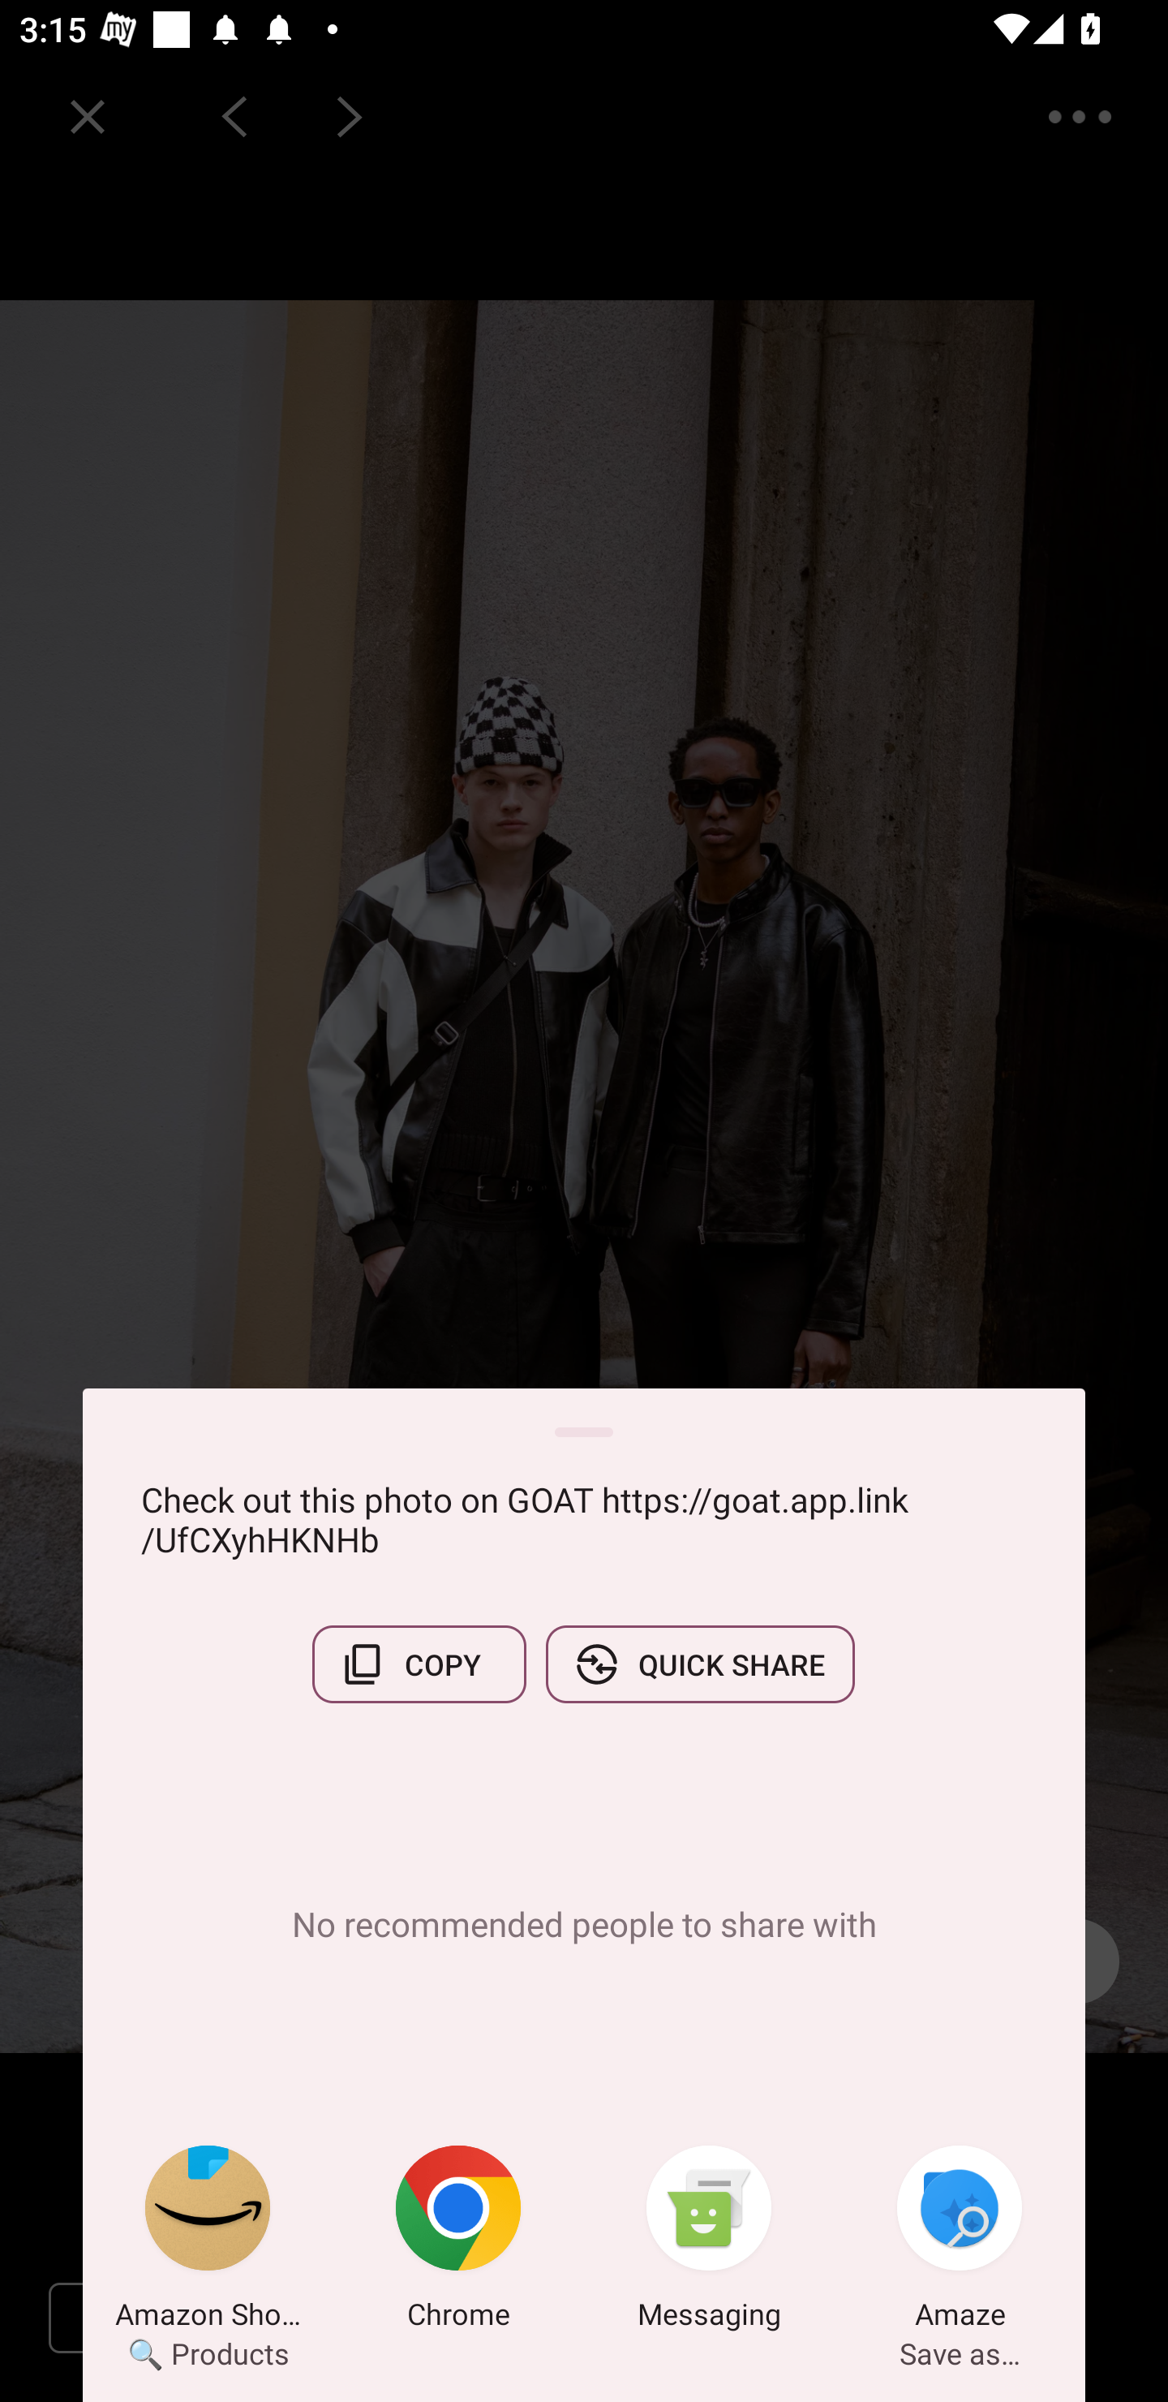 This screenshot has width=1168, height=2402. Describe the element at coordinates (458, 2242) in the screenshot. I see `Chrome` at that location.